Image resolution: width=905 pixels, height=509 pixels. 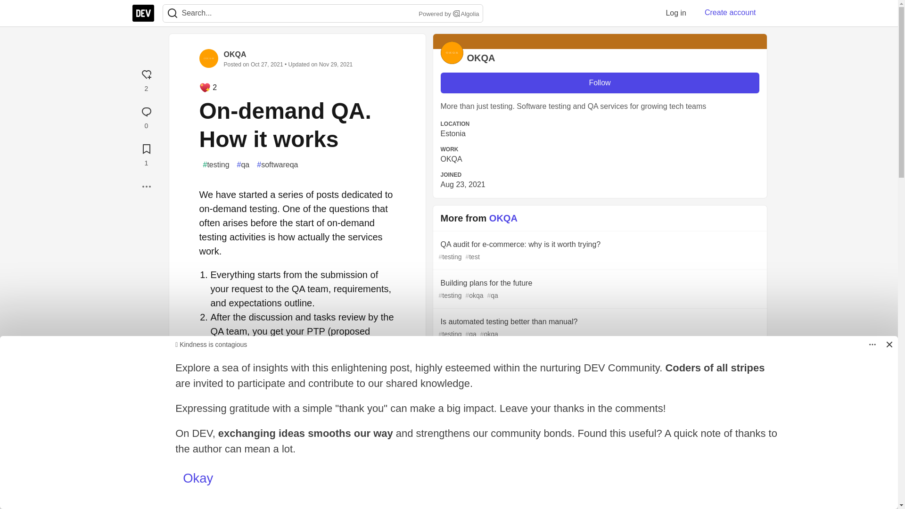 I want to click on Close, so click(x=889, y=345).